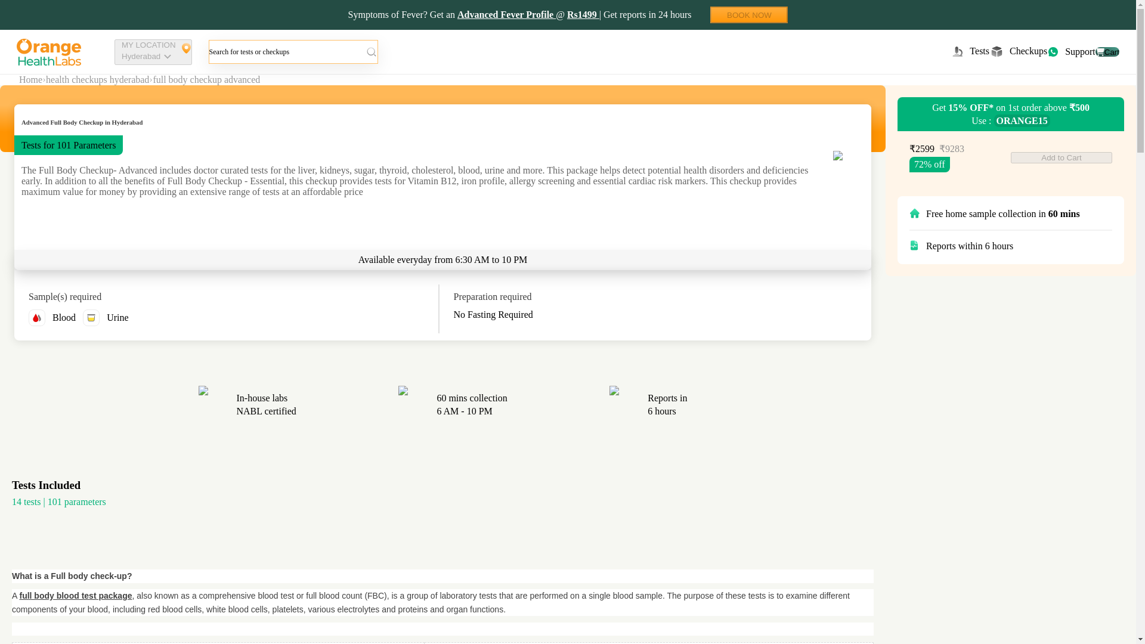  Describe the element at coordinates (1107, 51) in the screenshot. I see `BOOK NOW` at that location.